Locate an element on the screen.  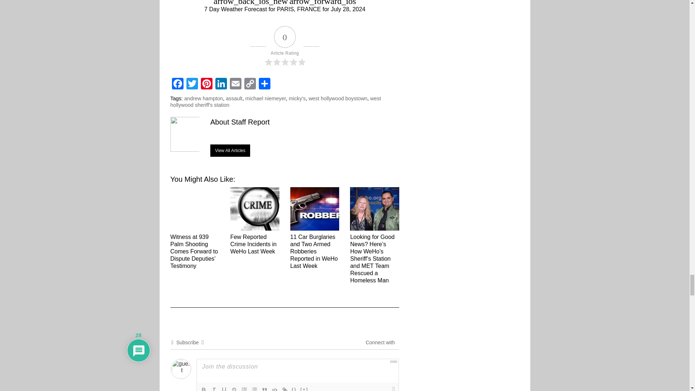
Email is located at coordinates (235, 83).